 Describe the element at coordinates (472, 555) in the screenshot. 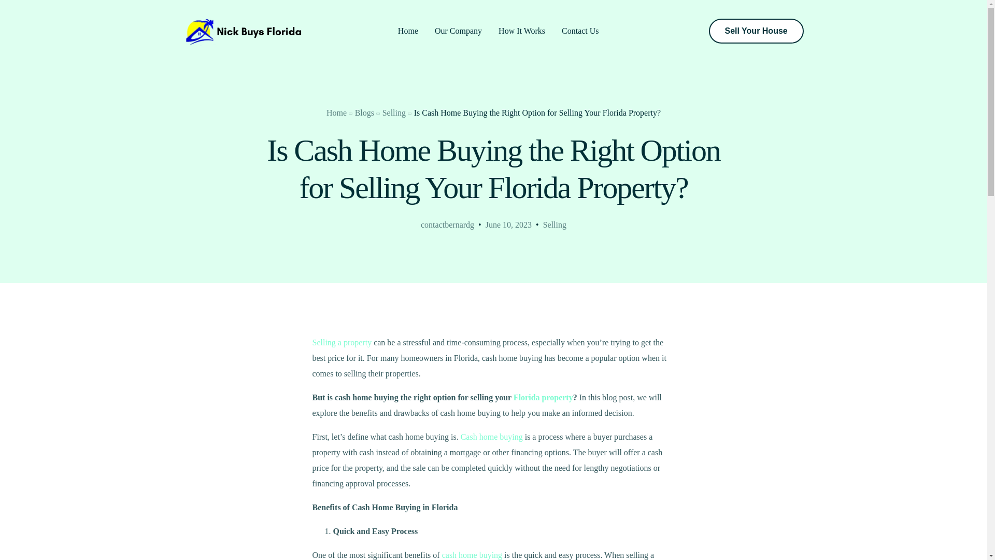

I see `cash home buying` at that location.